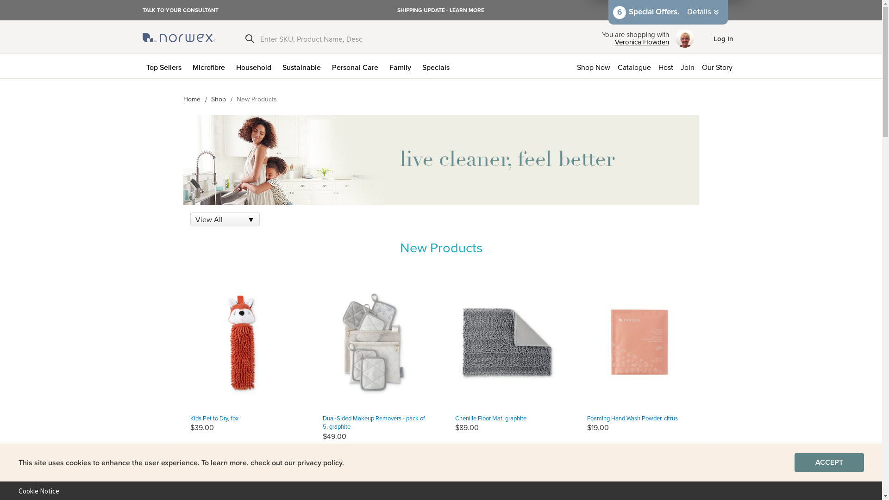 This screenshot has height=500, width=889. Describe the element at coordinates (688, 66) in the screenshot. I see `Join` at that location.